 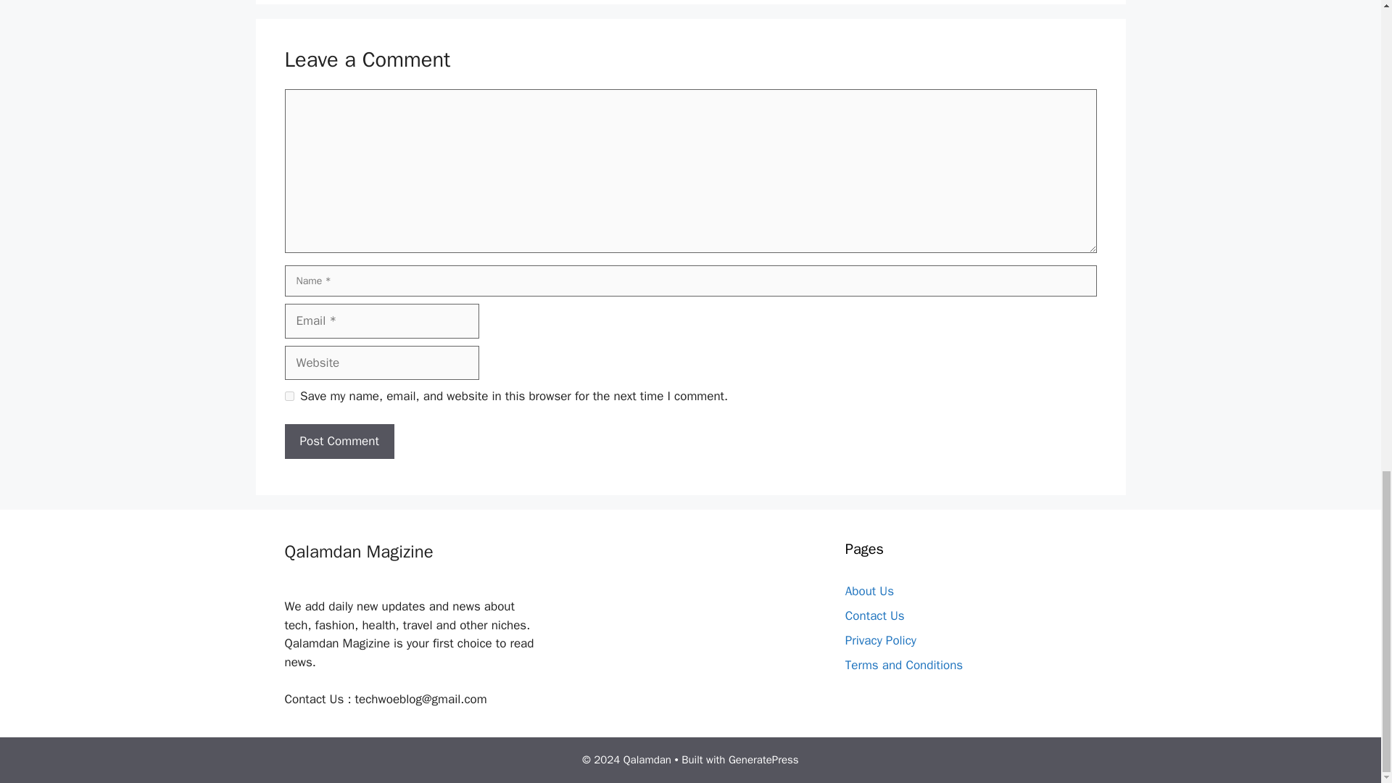 I want to click on GeneratePress, so click(x=763, y=760).